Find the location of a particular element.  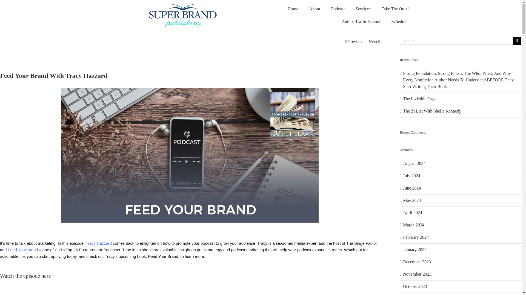

Services is located at coordinates (363, 9).